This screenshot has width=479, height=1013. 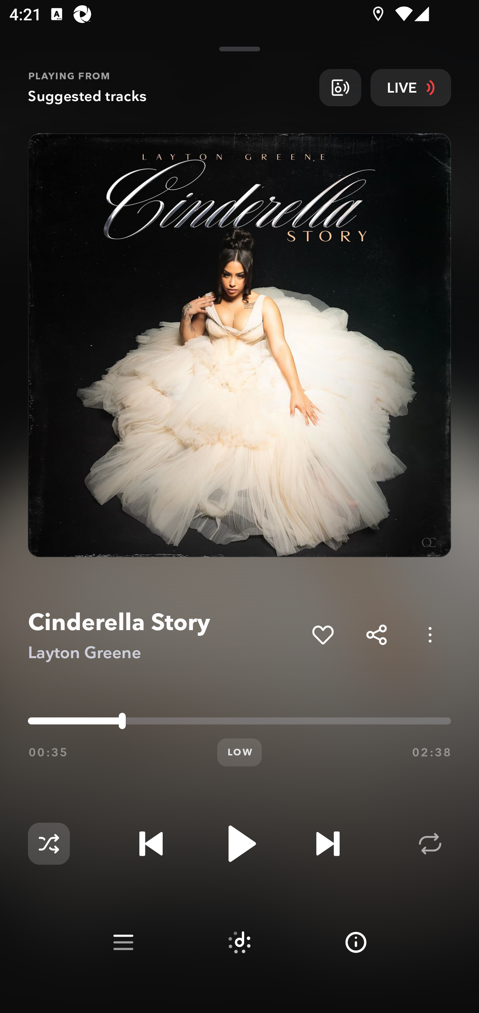 I want to click on Add to My Collection, so click(x=323, y=634).